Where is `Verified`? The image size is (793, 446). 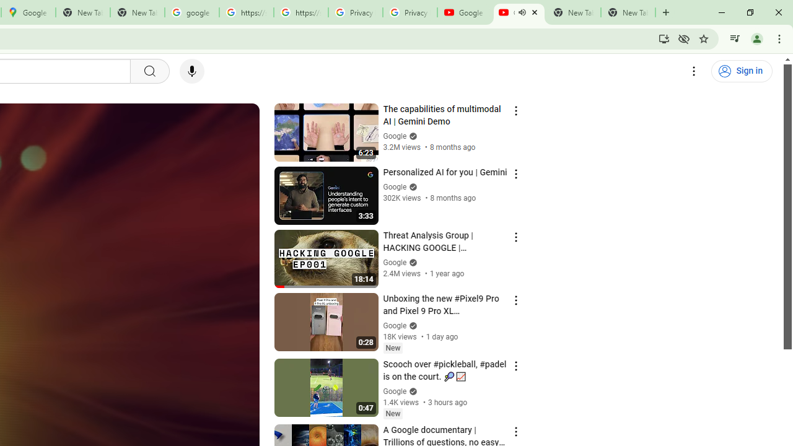 Verified is located at coordinates (411, 391).